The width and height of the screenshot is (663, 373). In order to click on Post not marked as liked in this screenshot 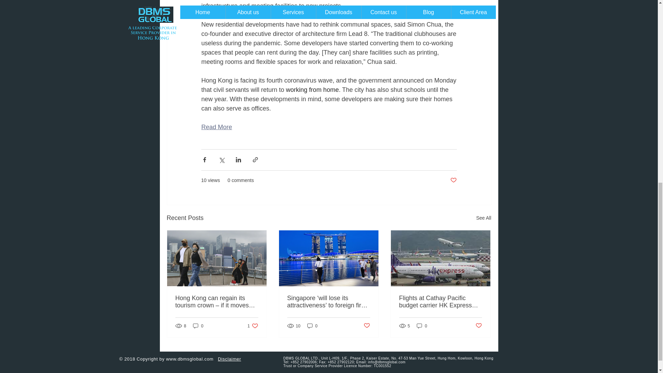, I will do `click(453, 180)`.